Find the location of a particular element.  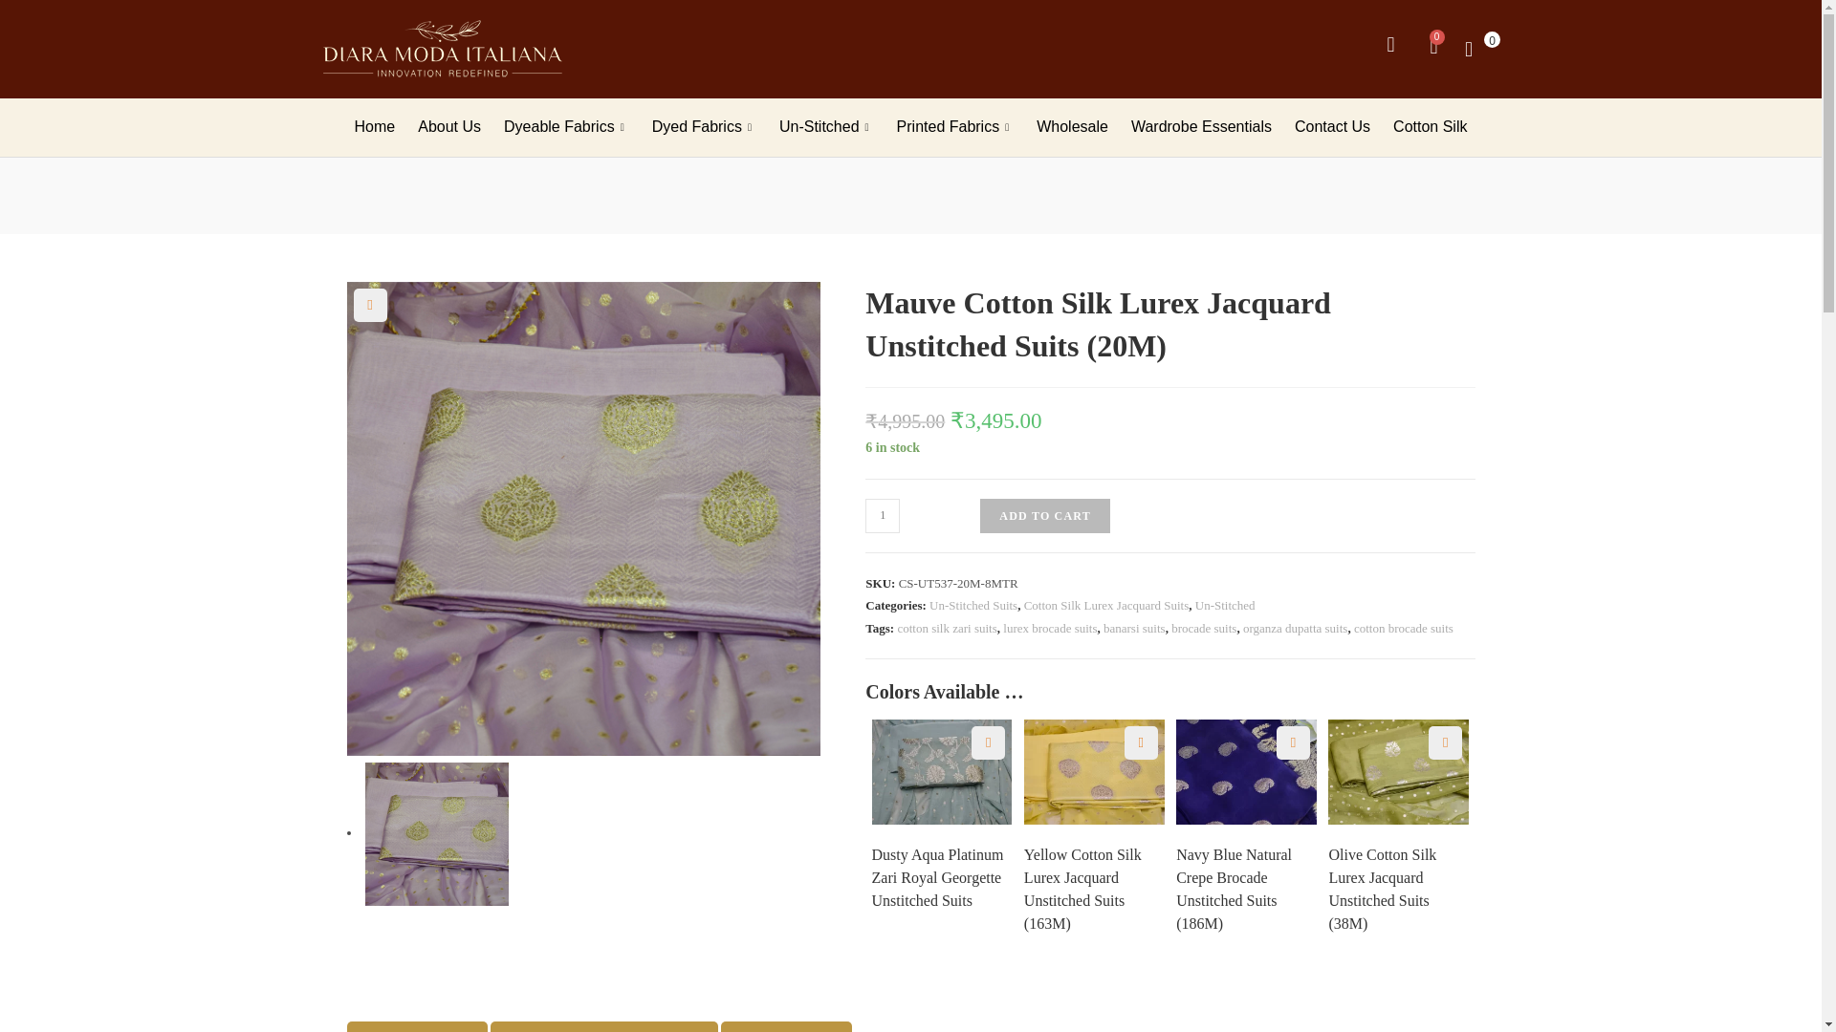

0 is located at coordinates (1476, 48).